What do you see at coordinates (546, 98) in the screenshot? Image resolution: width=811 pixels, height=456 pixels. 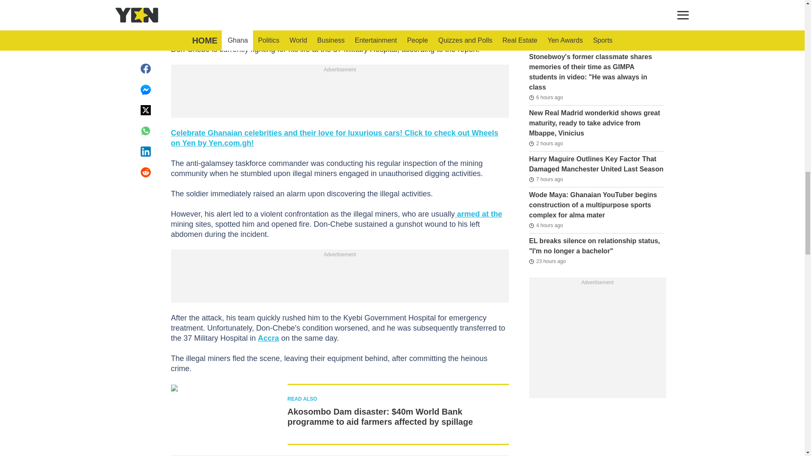 I see `2024-07-27T14:45:36Z` at bounding box center [546, 98].